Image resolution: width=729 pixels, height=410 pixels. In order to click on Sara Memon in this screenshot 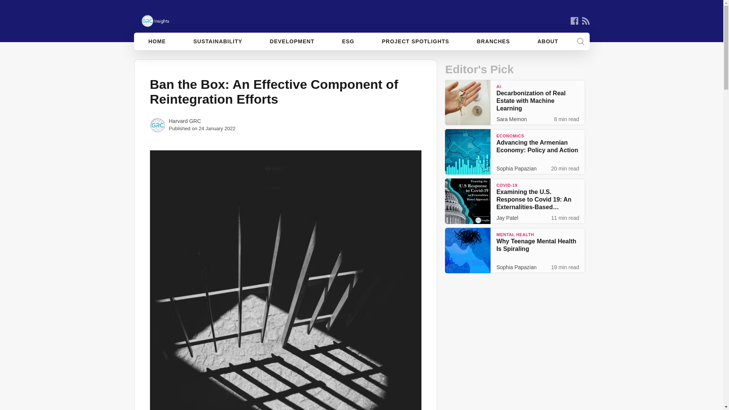, I will do `click(511, 119)`.